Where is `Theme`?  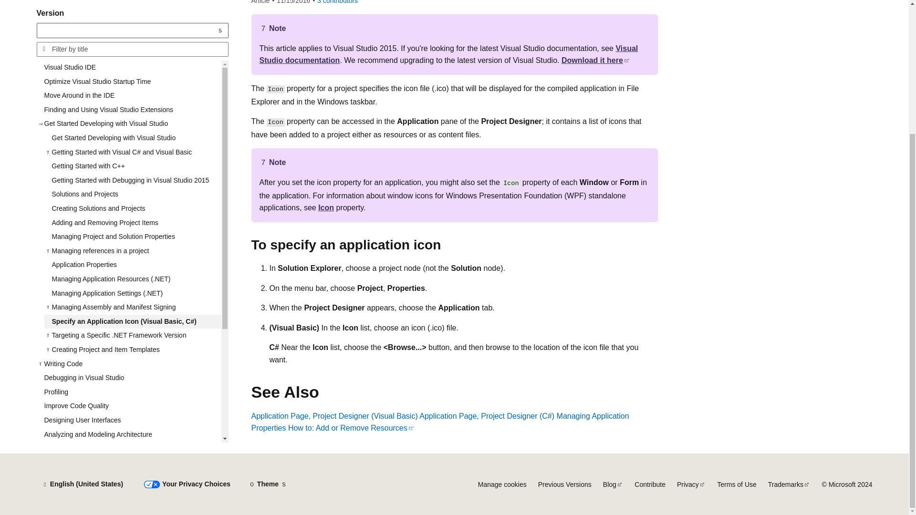 Theme is located at coordinates (268, 484).